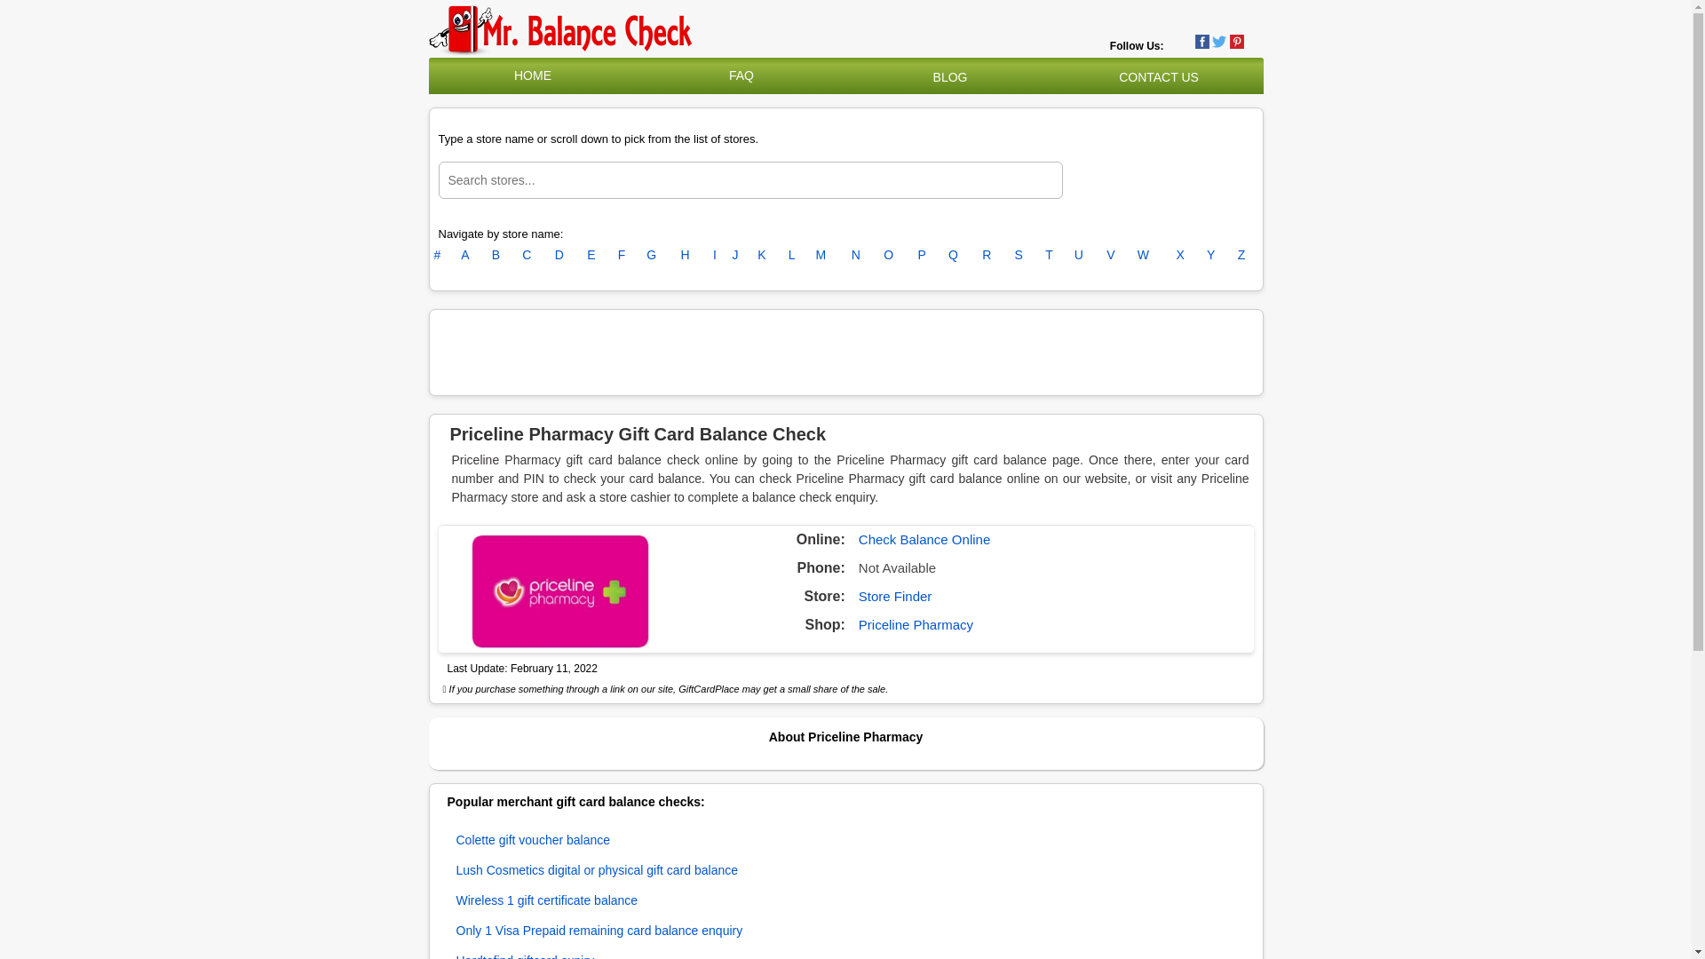 This screenshot has height=959, width=1705. I want to click on Advertisement, so click(845, 350).